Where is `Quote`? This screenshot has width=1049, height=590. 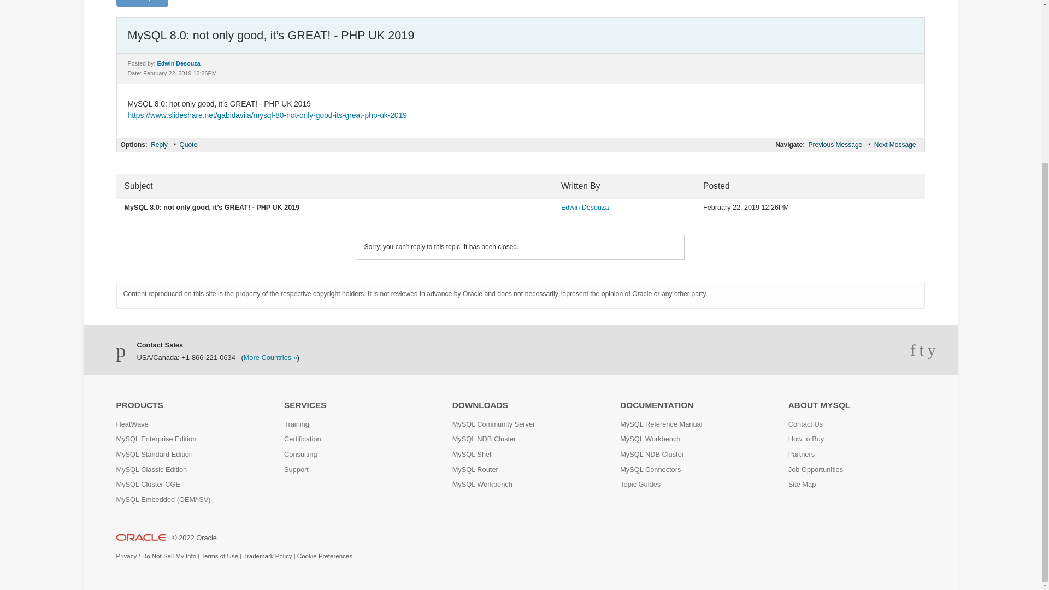
Quote is located at coordinates (188, 144).